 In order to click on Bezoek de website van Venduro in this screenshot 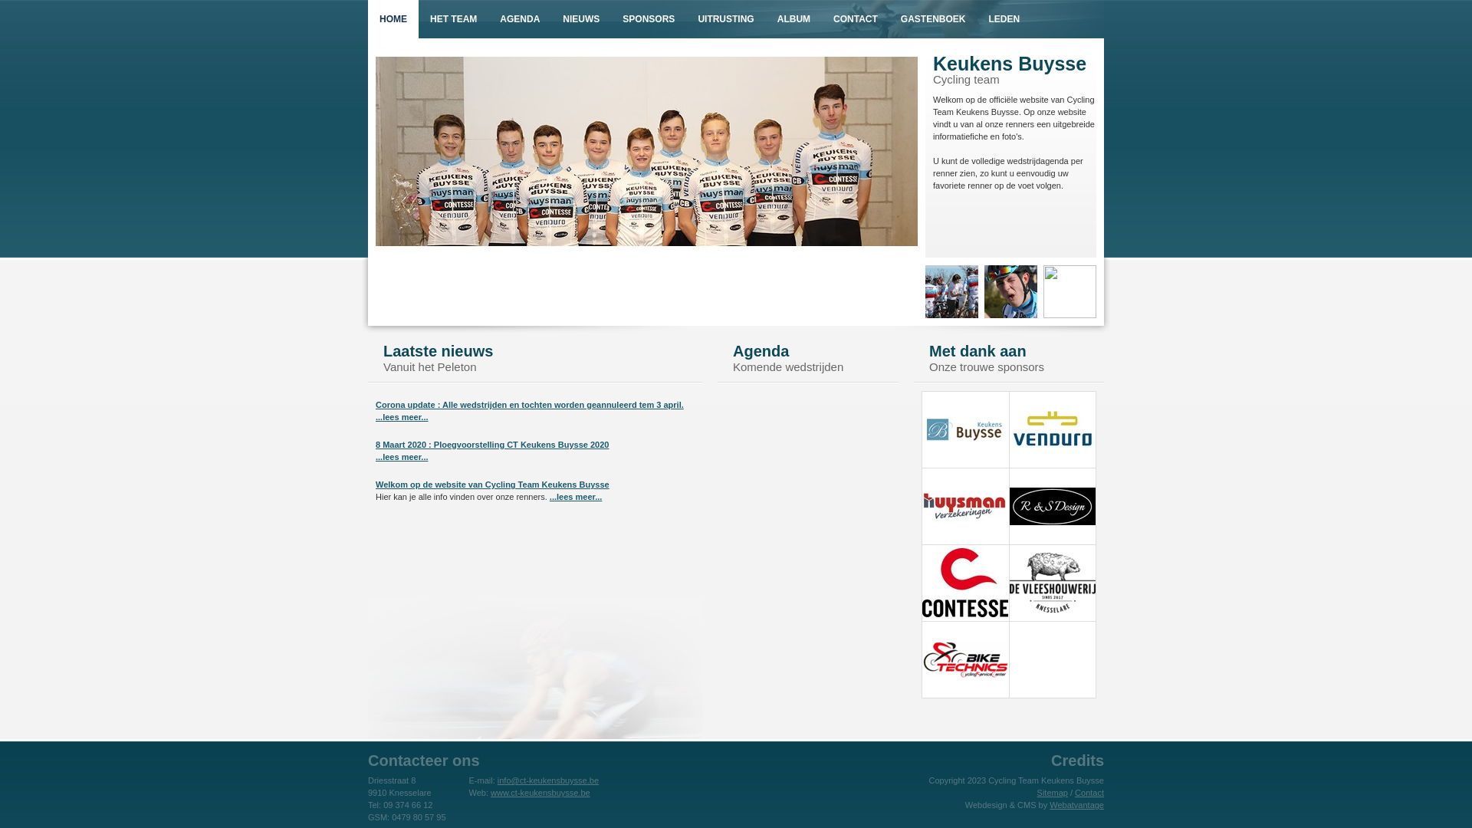, I will do `click(1052, 465)`.